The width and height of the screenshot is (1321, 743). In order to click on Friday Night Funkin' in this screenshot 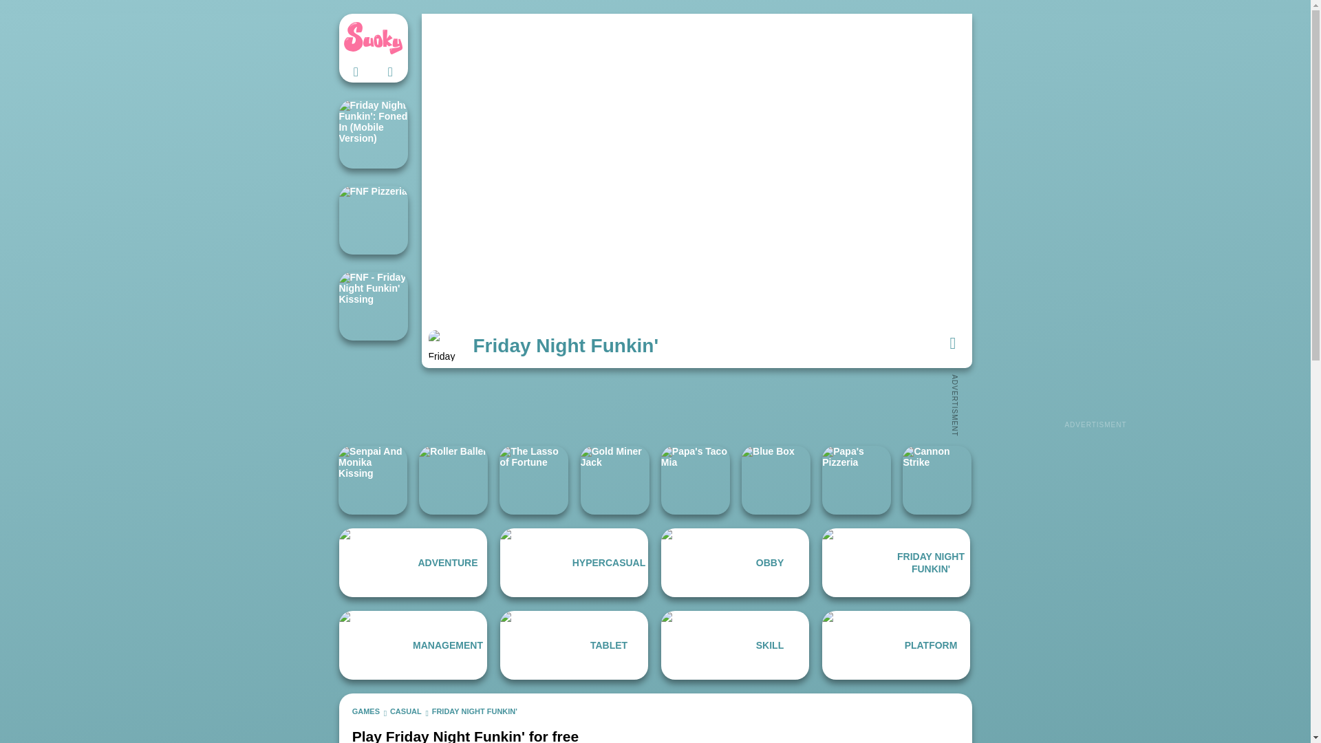, I will do `click(896, 563)`.